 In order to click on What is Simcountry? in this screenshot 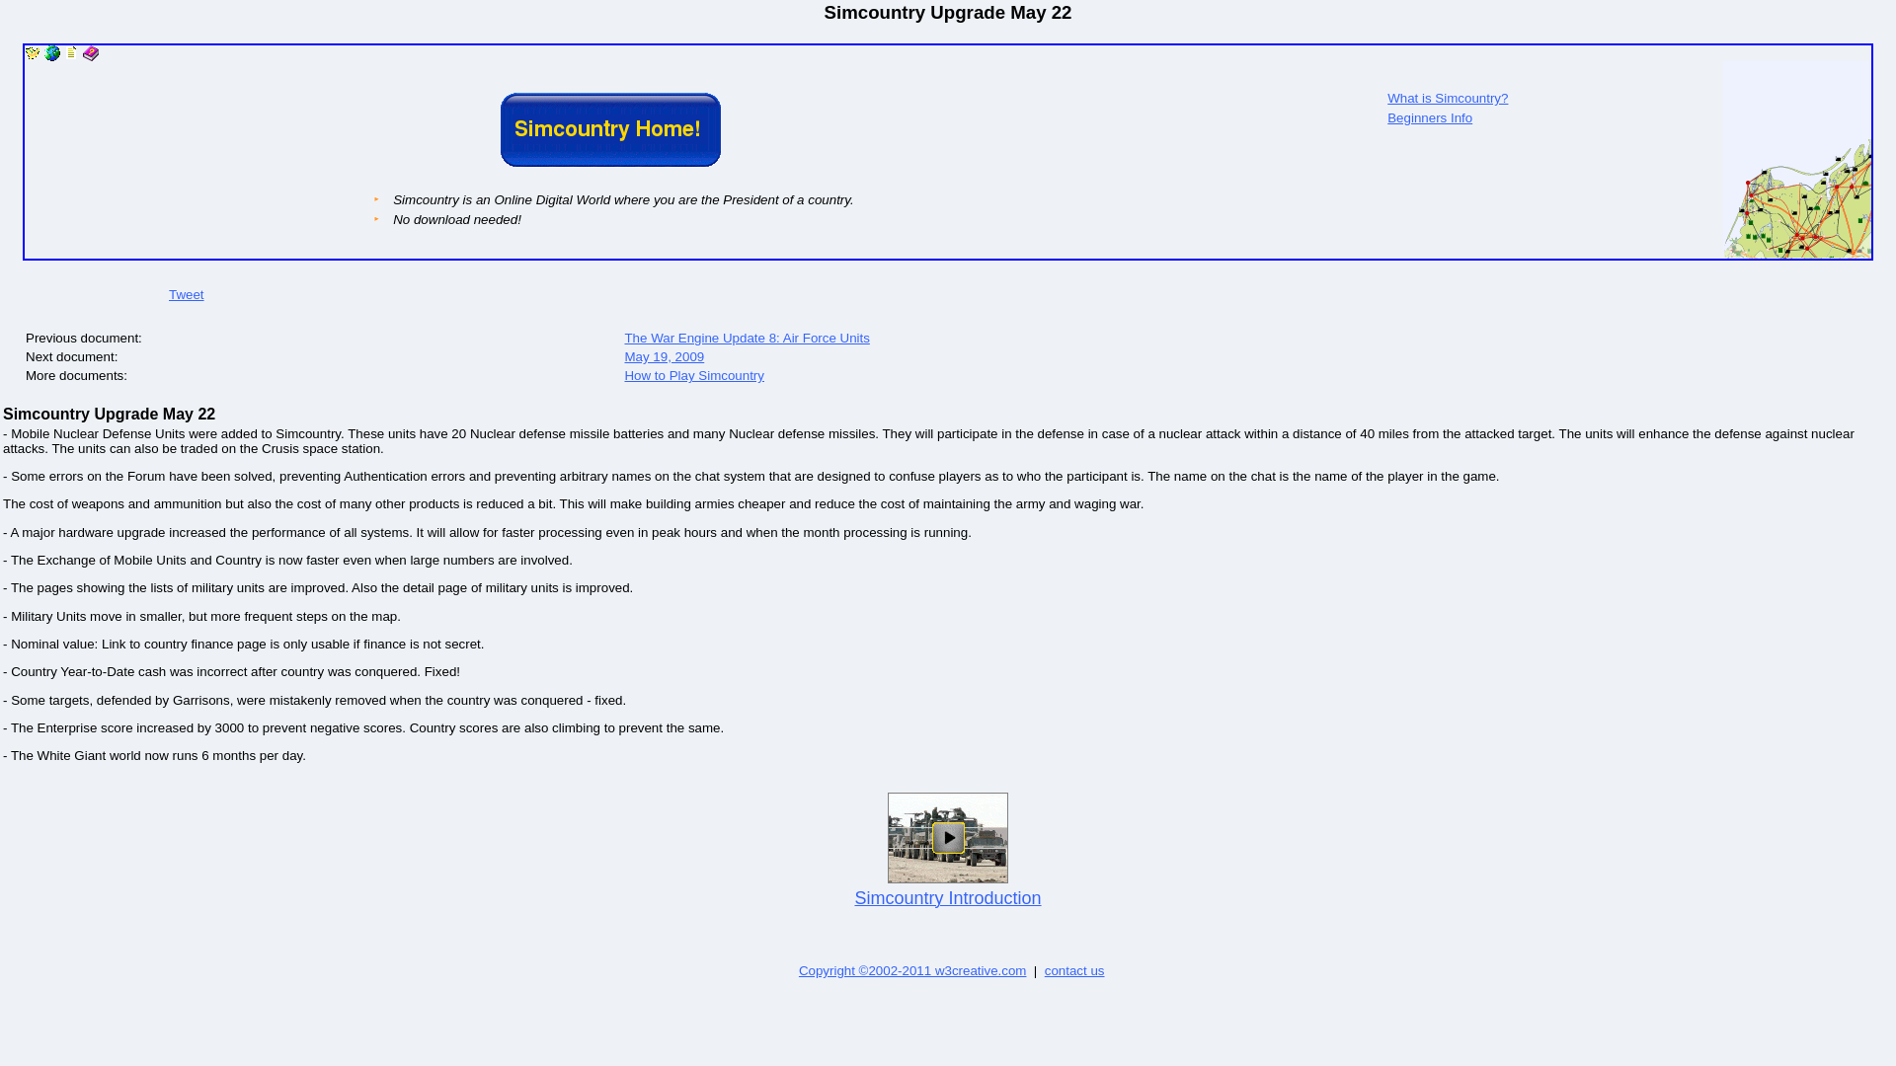, I will do `click(1448, 97)`.